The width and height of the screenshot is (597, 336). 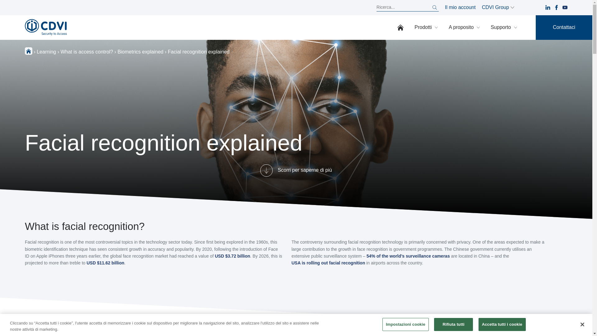 What do you see at coordinates (426, 27) in the screenshot?
I see `Prodotti` at bounding box center [426, 27].